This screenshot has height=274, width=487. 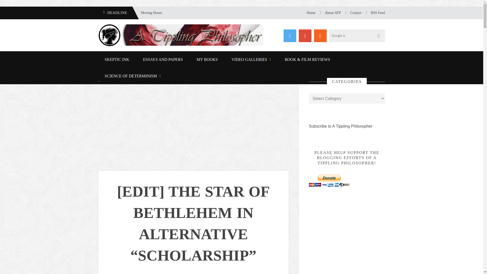 I want to click on VIDEO GALLERIES, so click(x=251, y=59).